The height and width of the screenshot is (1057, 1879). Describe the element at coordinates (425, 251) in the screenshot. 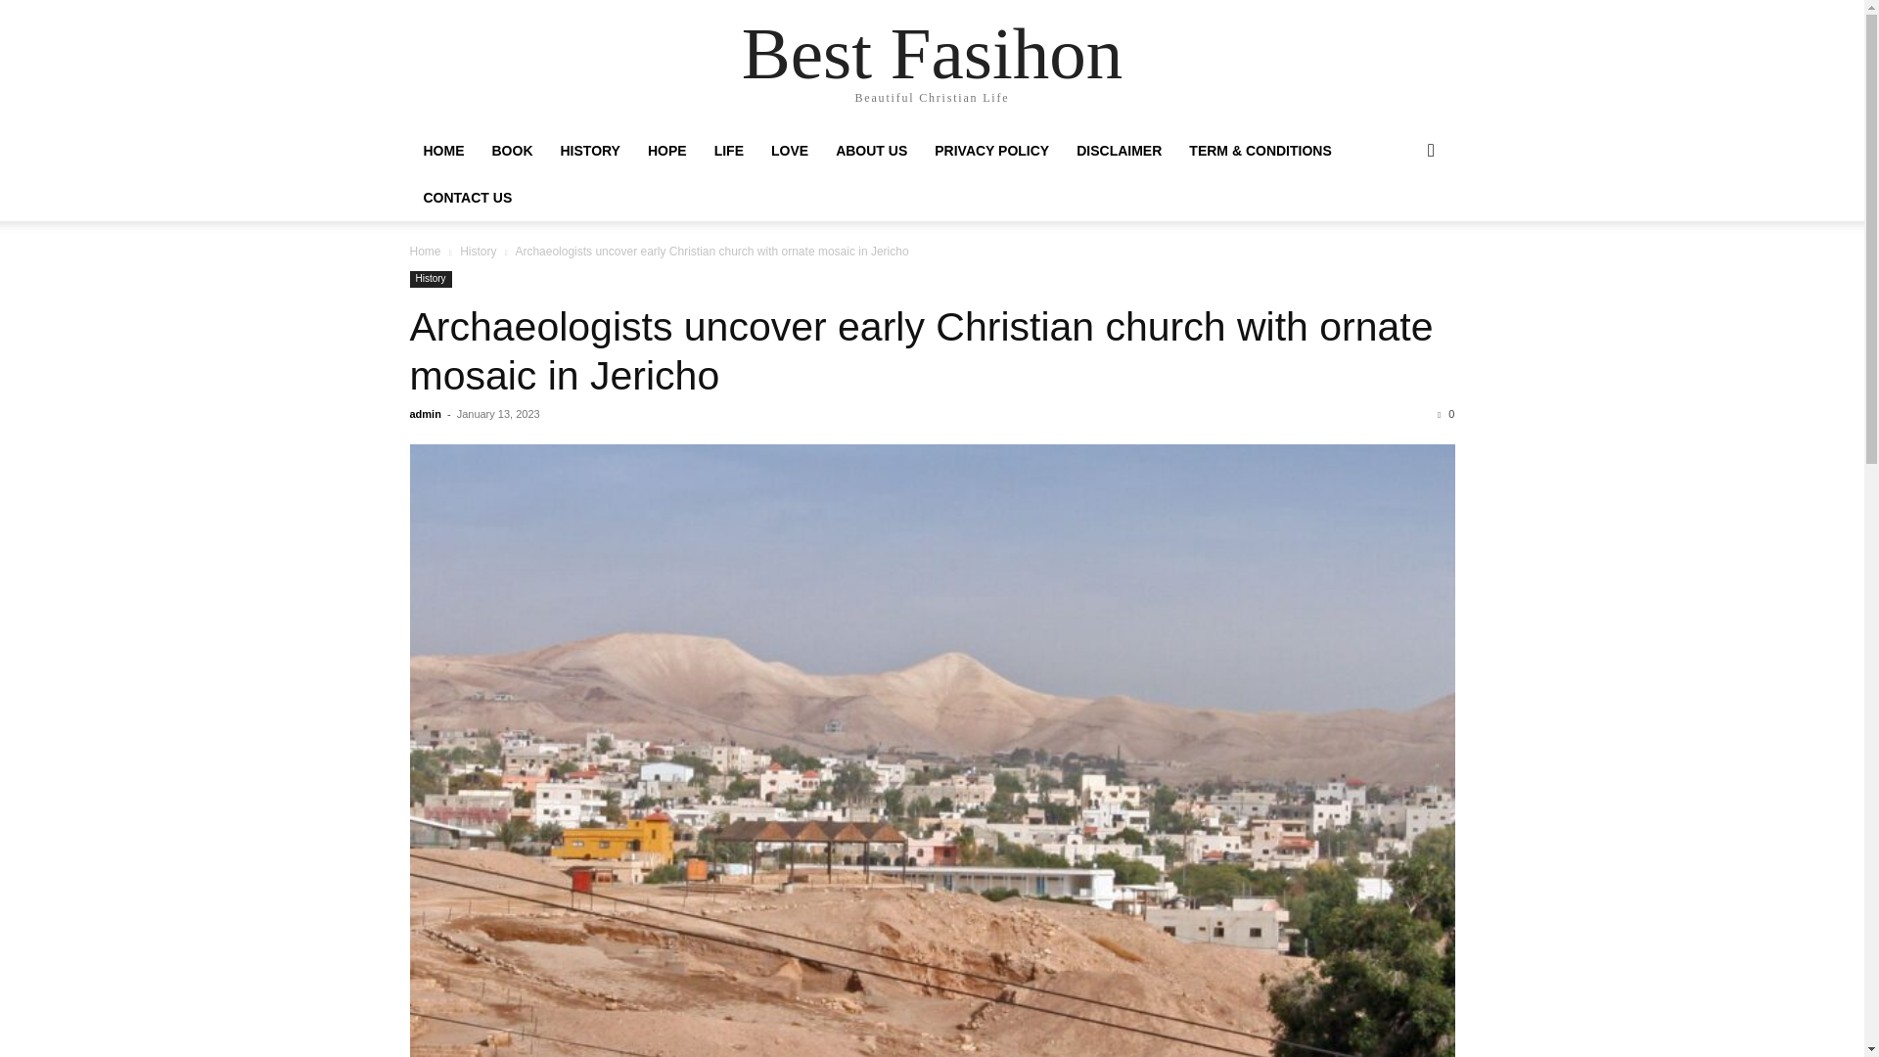

I see `Home` at that location.